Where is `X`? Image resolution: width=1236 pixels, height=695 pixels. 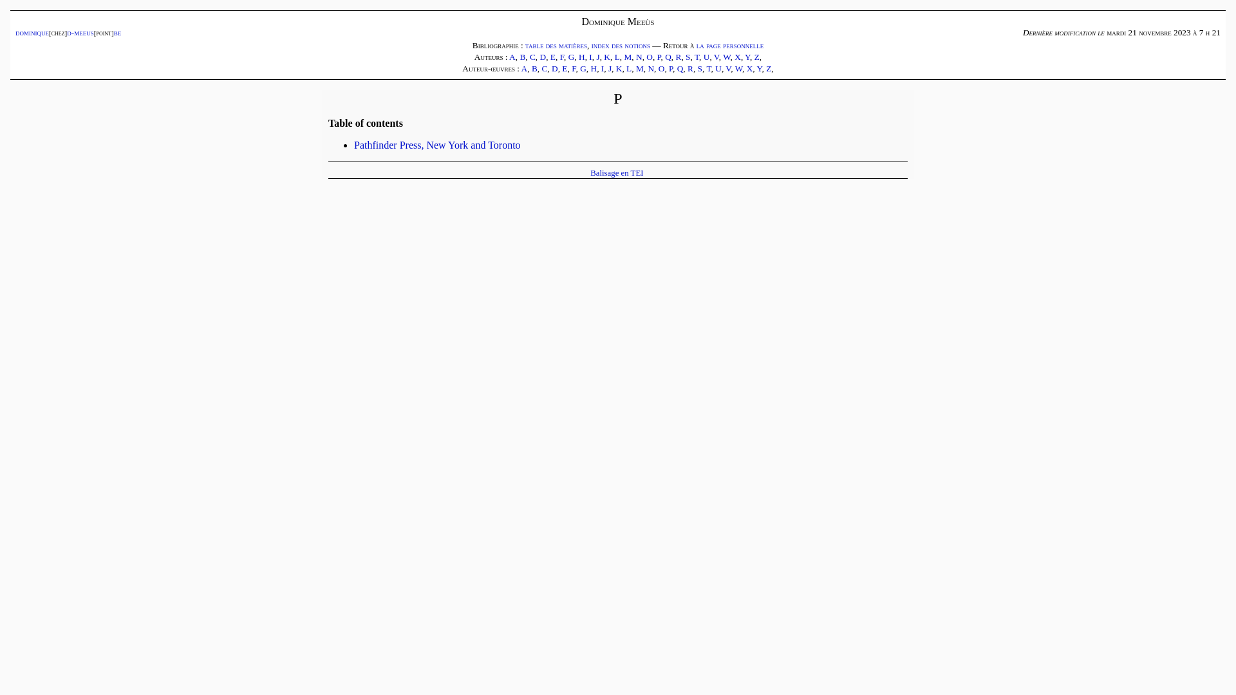
X is located at coordinates (738, 57).